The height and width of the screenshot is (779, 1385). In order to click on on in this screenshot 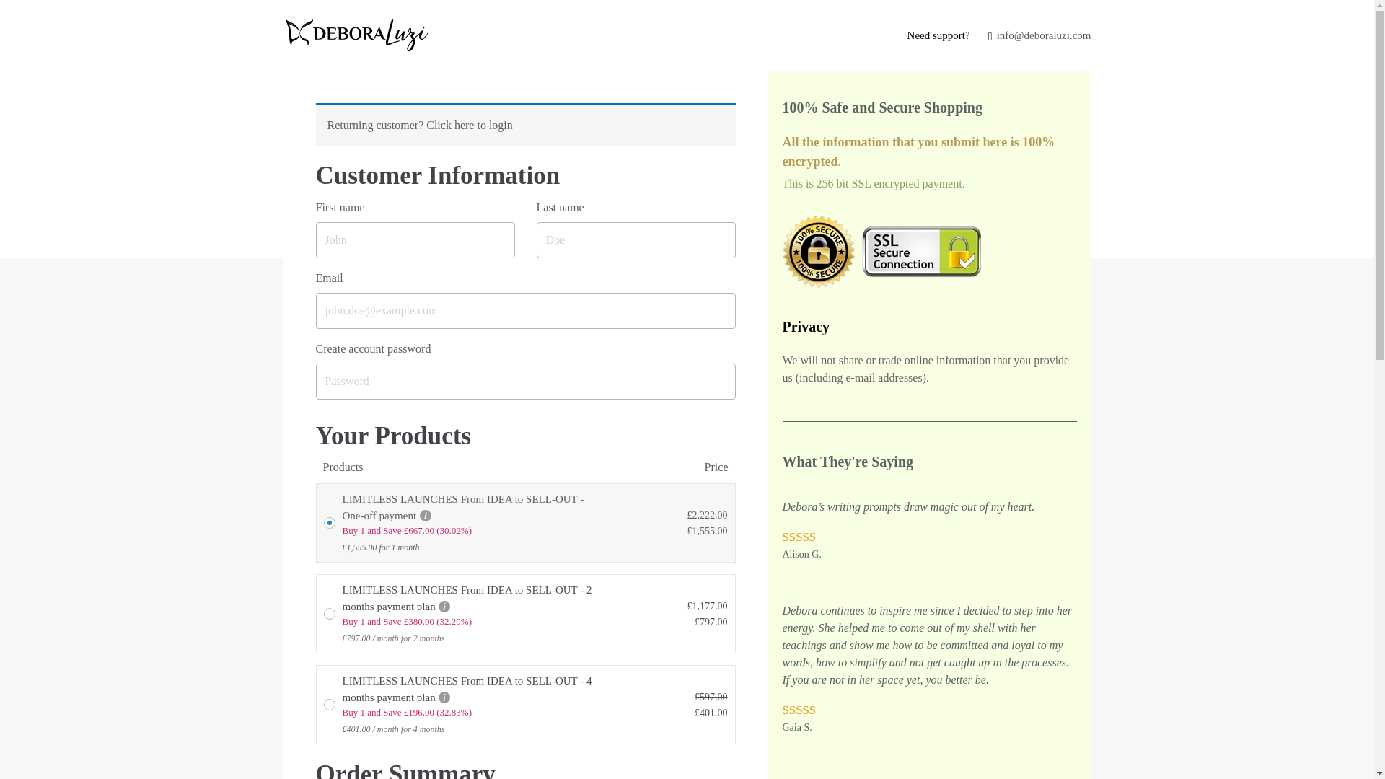, I will do `click(329, 704)`.